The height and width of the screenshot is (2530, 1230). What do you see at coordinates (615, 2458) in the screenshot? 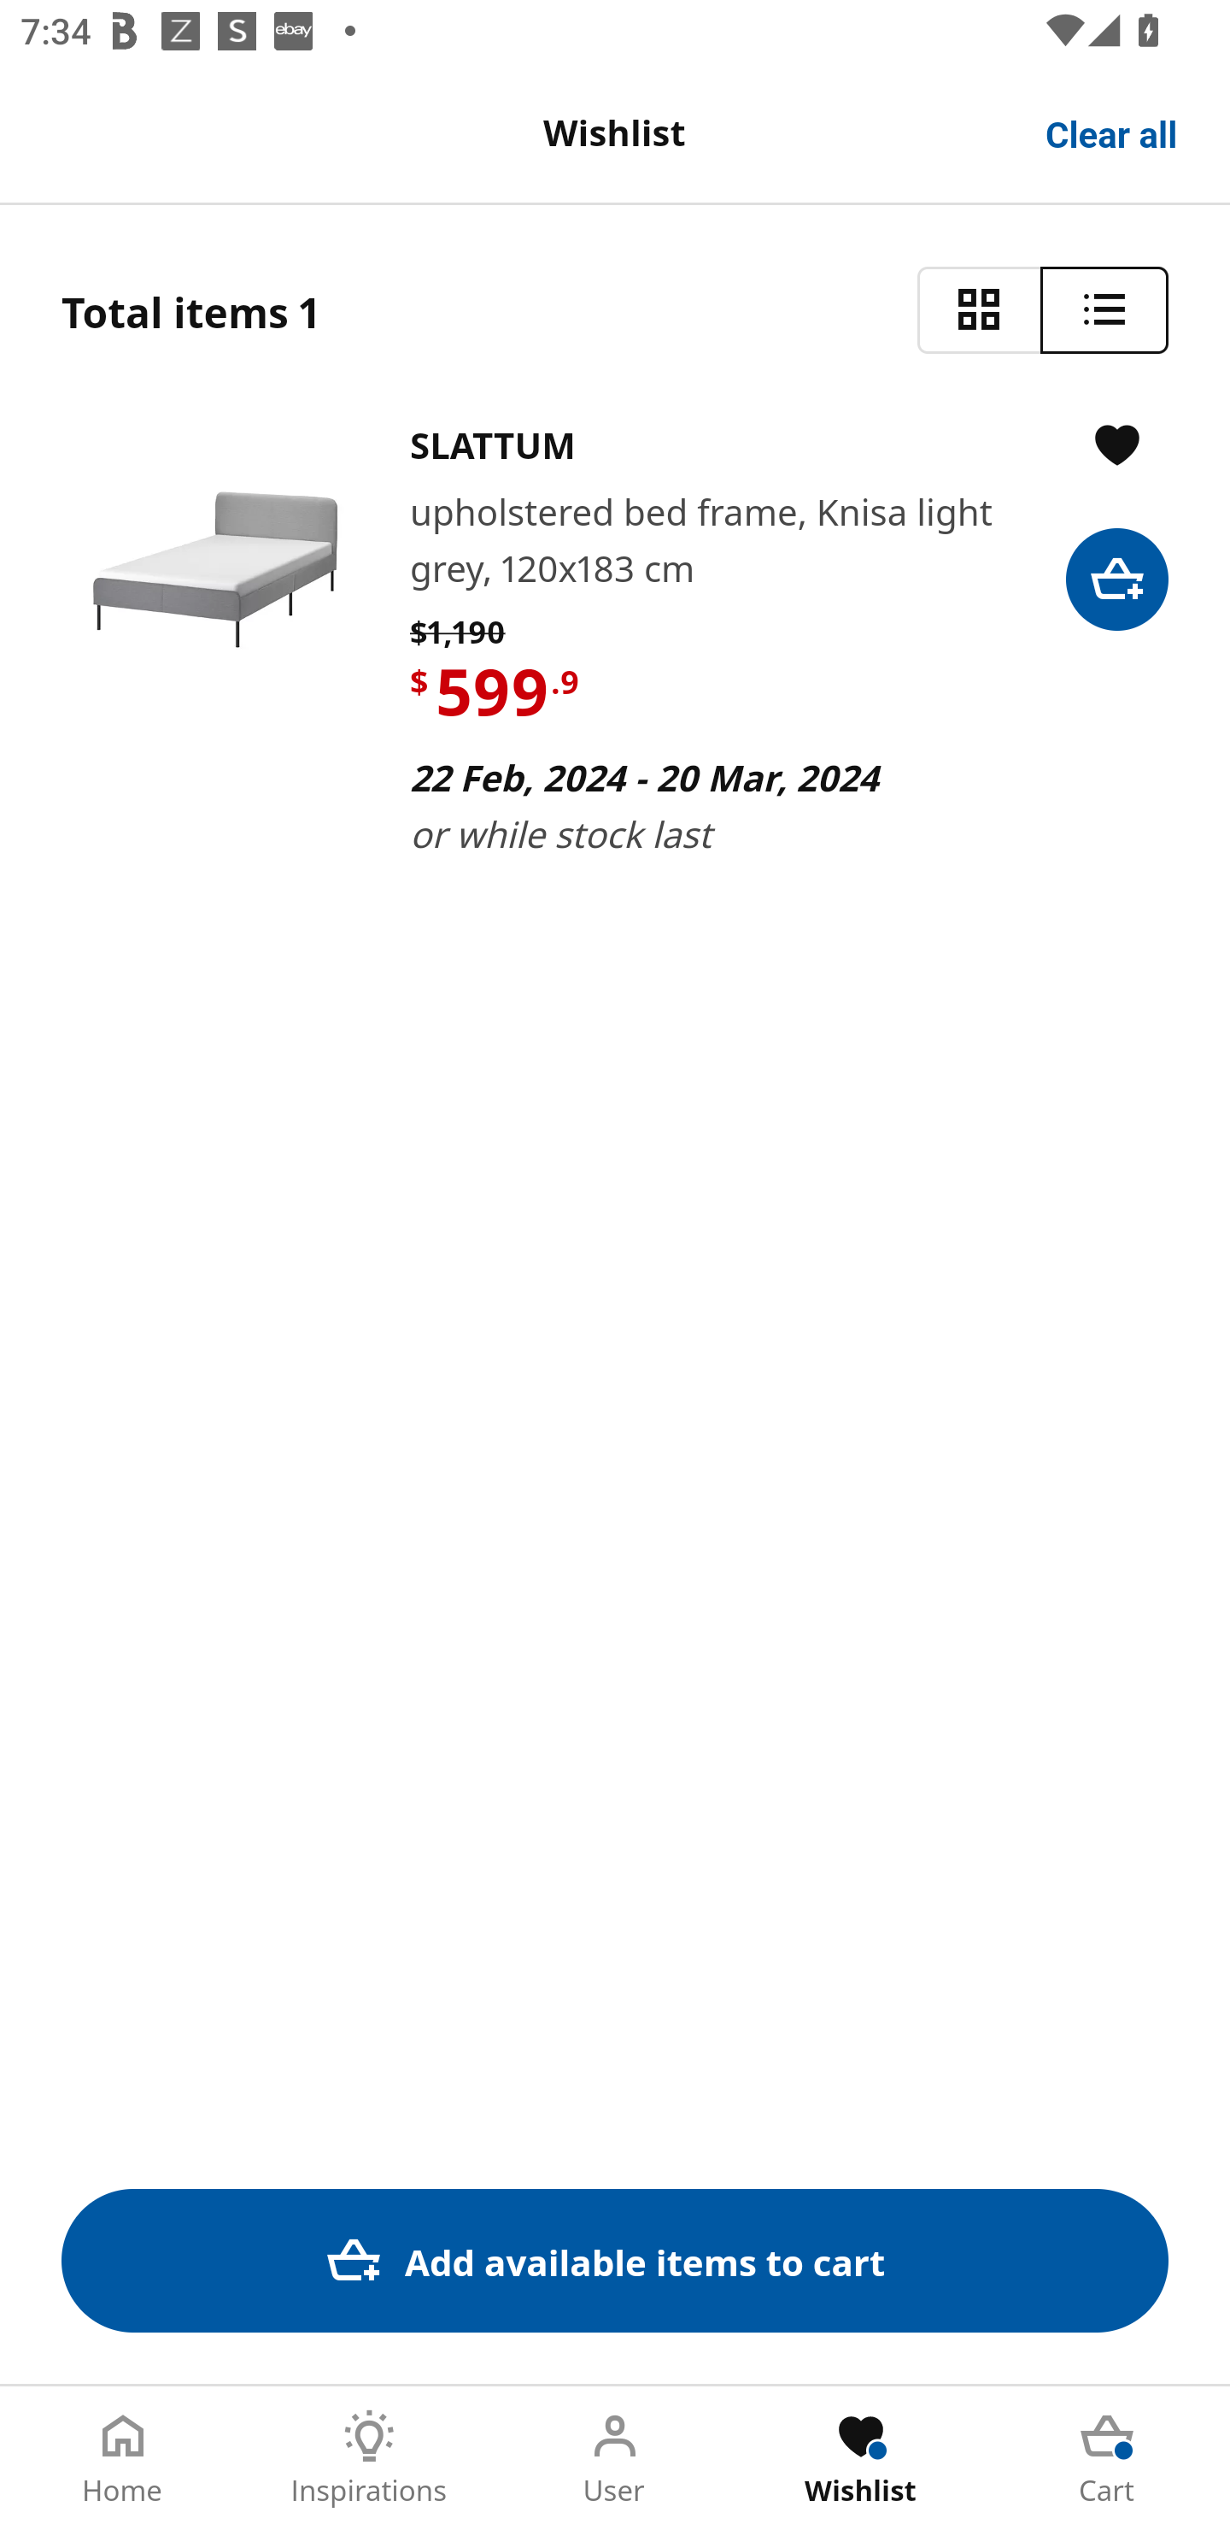
I see `User
Tab 3 of 5` at bounding box center [615, 2458].